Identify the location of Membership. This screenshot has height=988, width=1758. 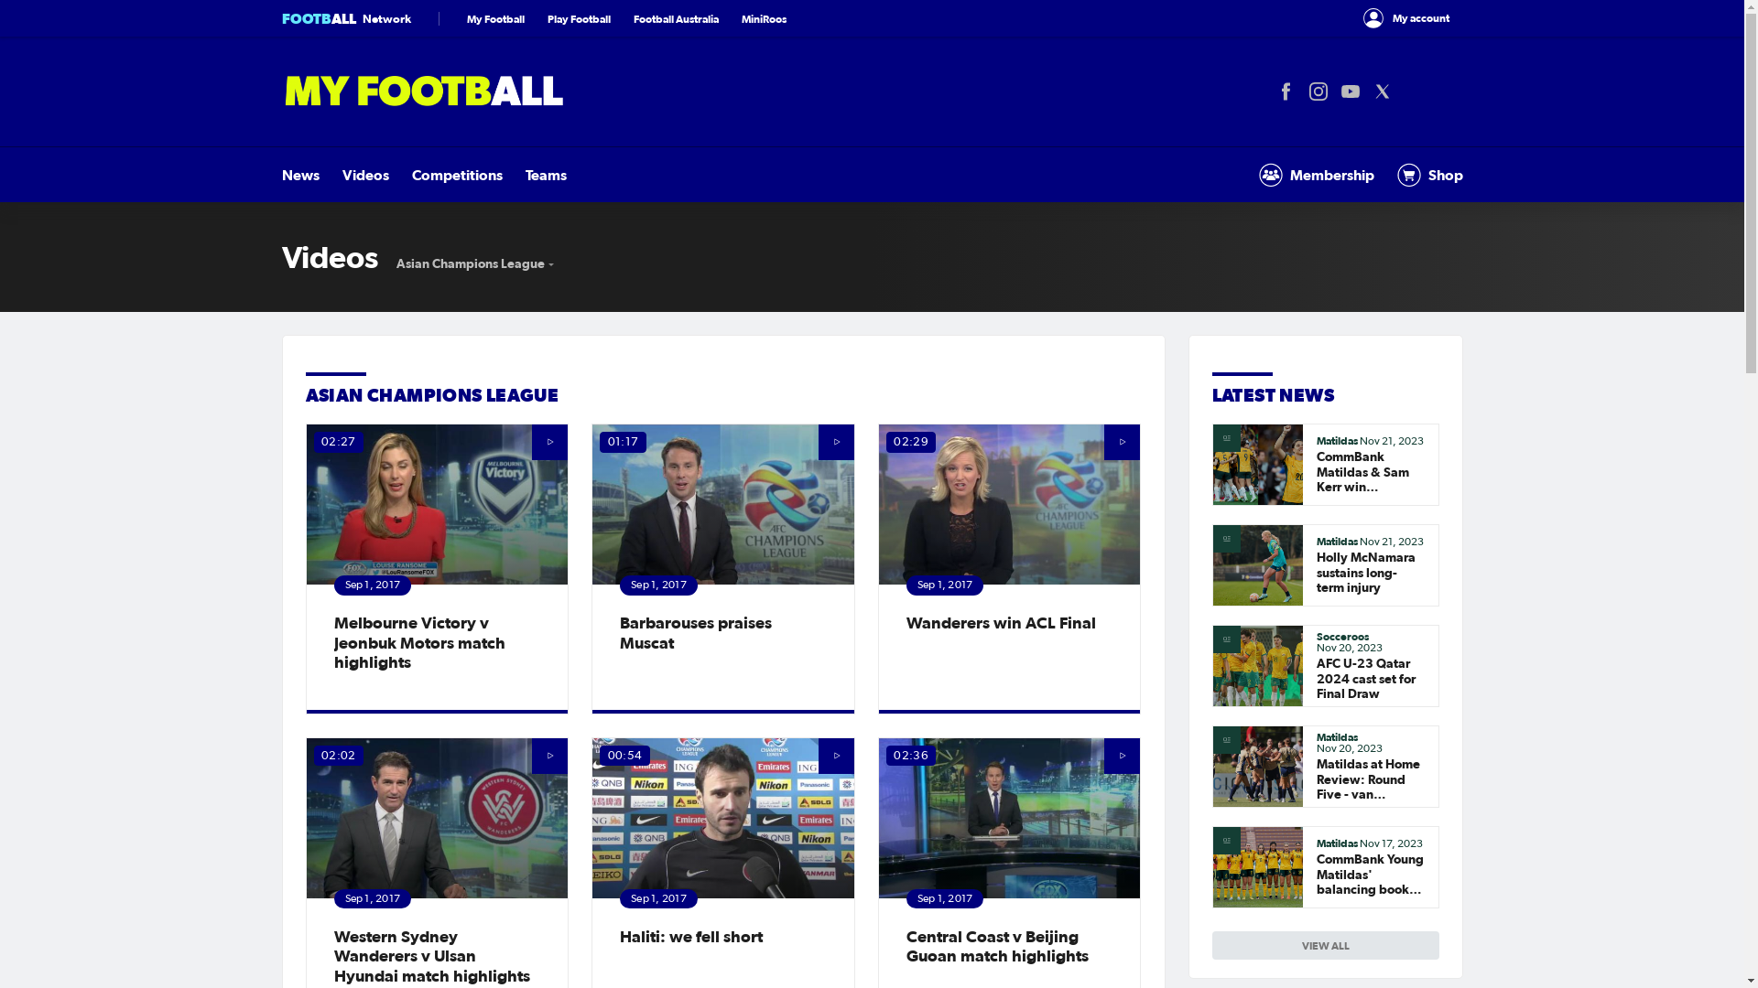
(1316, 175).